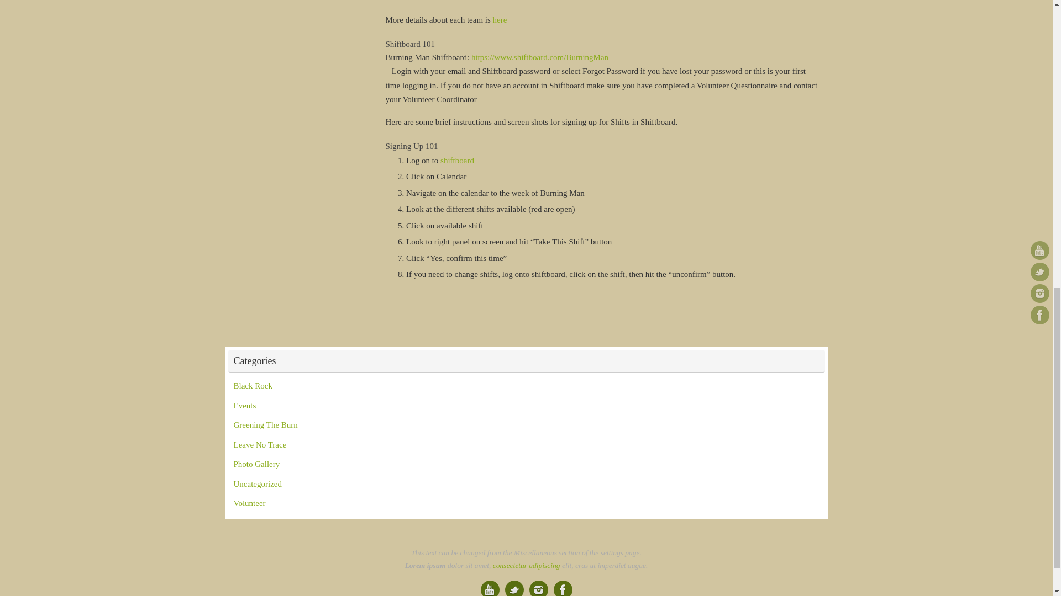 This screenshot has width=1061, height=596. I want to click on Twitter: BM Earth Guardians, so click(514, 588).